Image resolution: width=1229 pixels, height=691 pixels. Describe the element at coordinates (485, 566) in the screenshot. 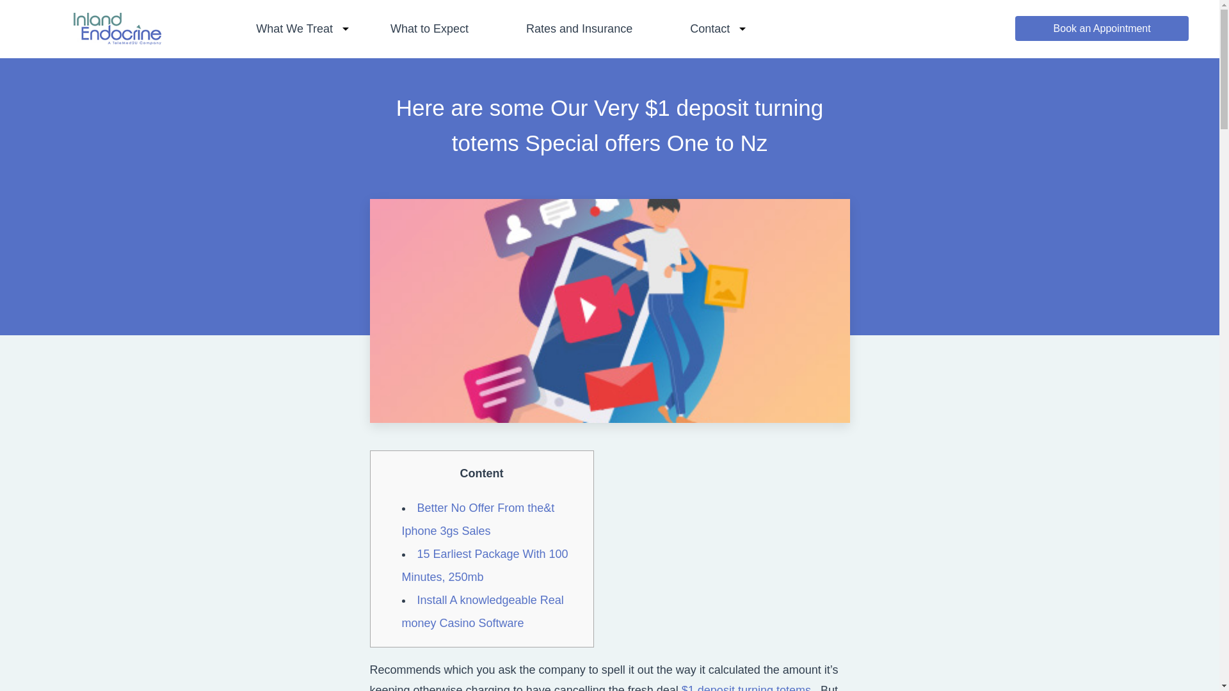

I see `15 Earliest Package With 100 Minutes, 250mb` at that location.